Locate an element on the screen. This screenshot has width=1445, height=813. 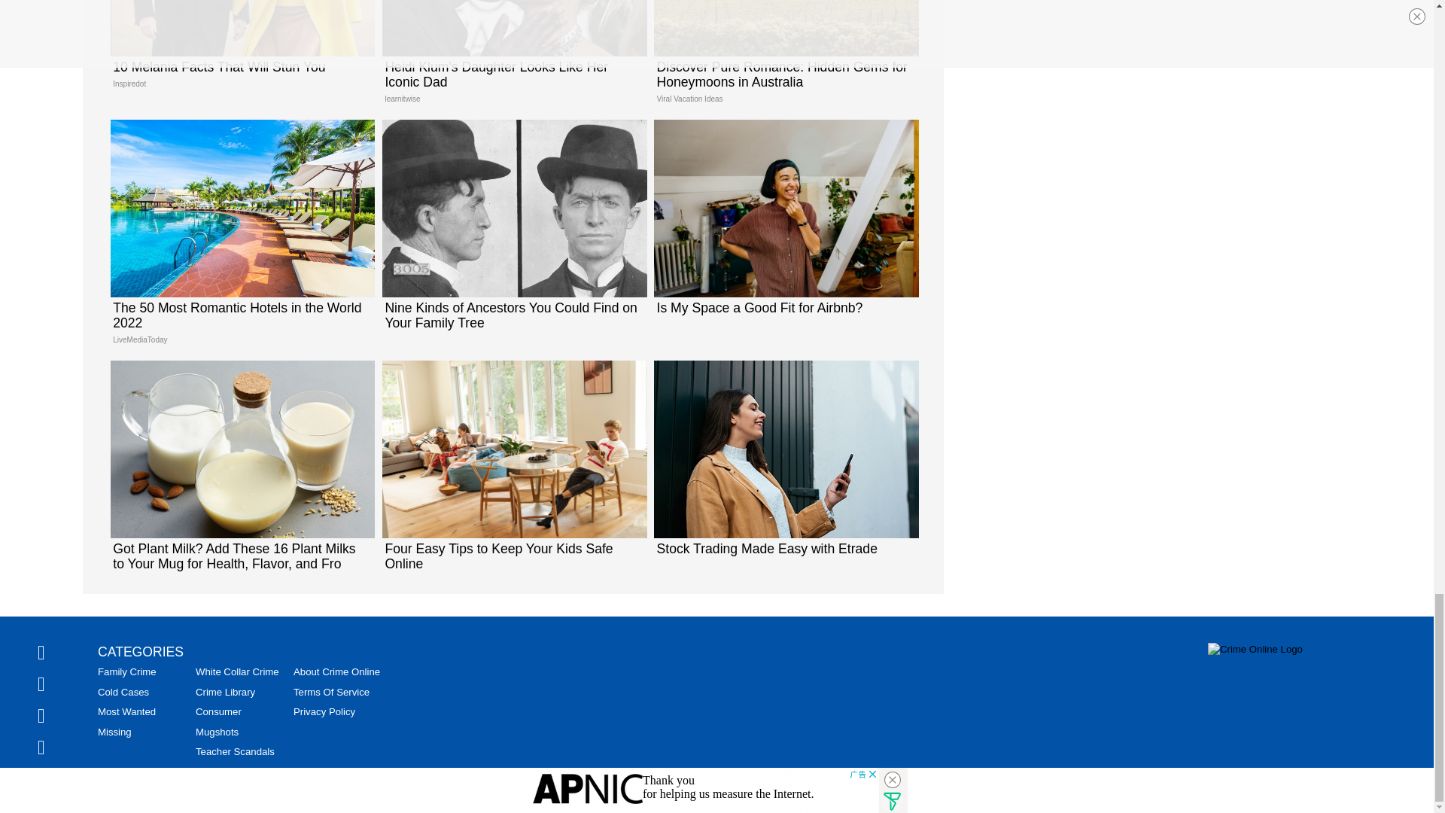
Four Easy Tips to Keep Your Kids Safe Online is located at coordinates (512, 473).